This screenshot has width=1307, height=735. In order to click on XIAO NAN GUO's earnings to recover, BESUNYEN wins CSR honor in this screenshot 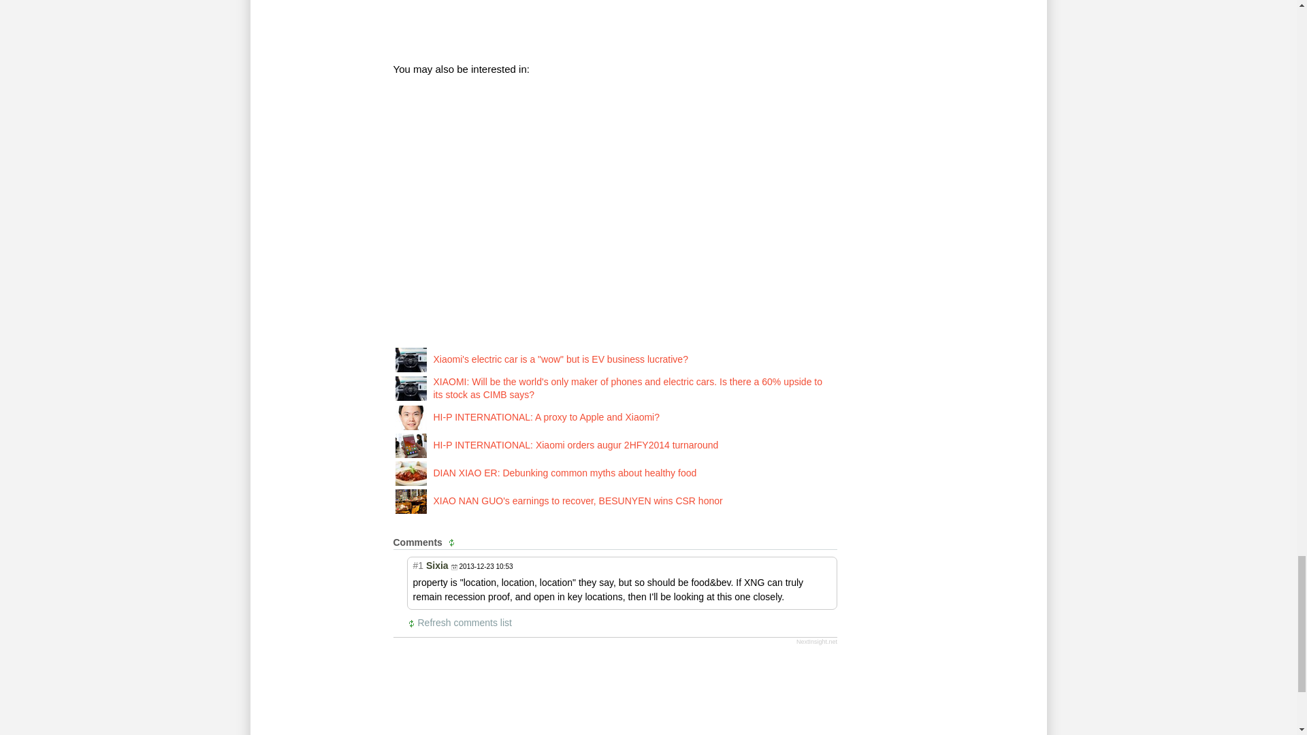, I will do `click(410, 501)`.